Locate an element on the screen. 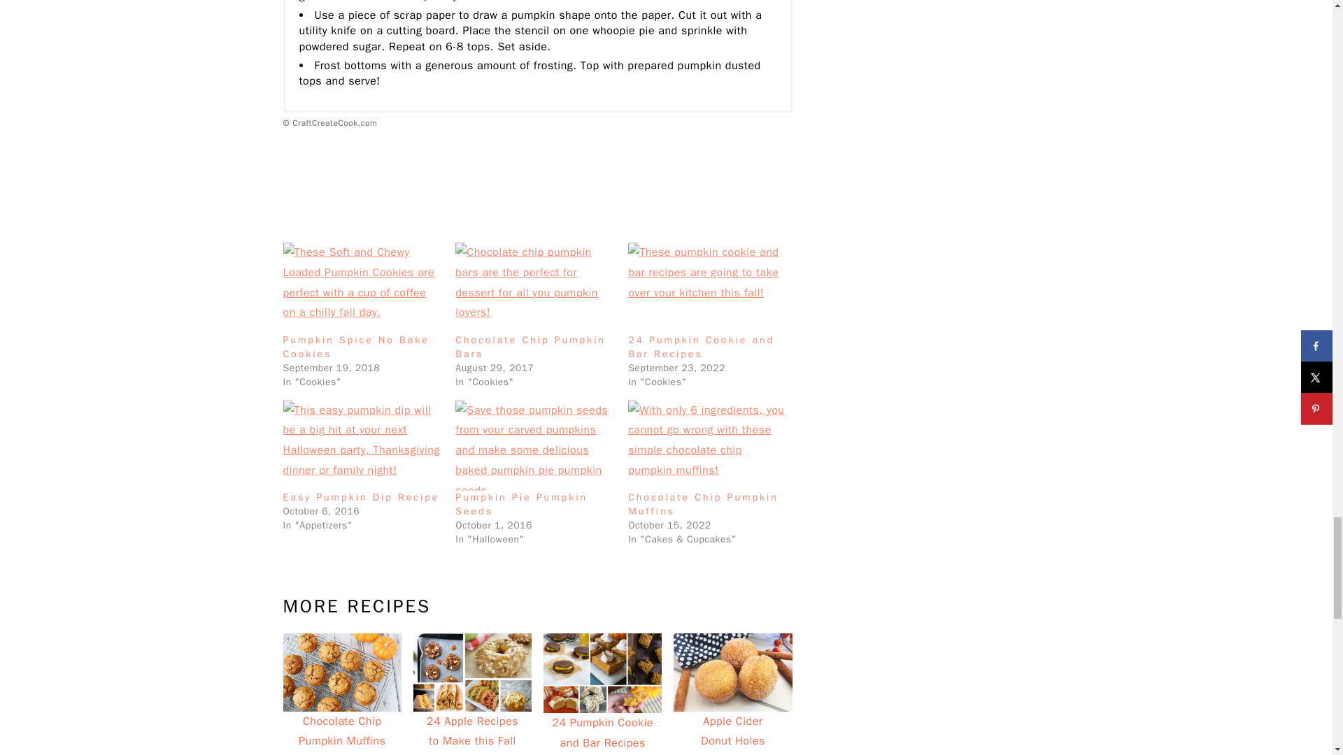 This screenshot has width=1343, height=755. Pumpkin Pie Pumpkin Seeds is located at coordinates (534, 446).